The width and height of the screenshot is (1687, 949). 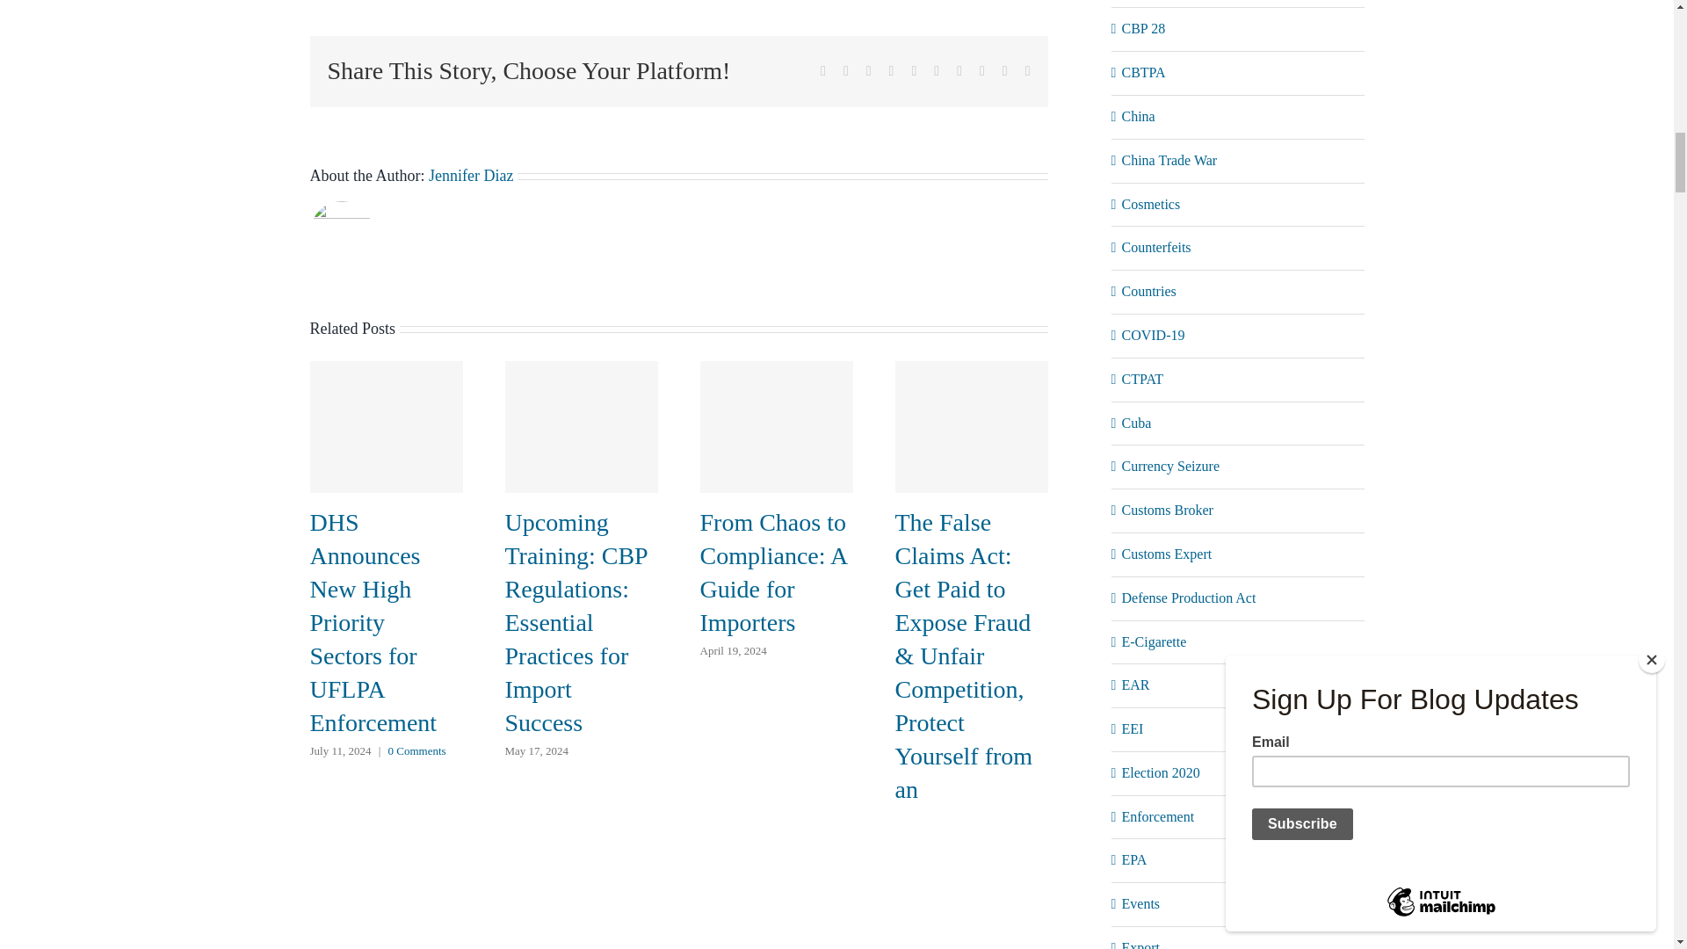 I want to click on WhatsApp, so click(x=913, y=70).